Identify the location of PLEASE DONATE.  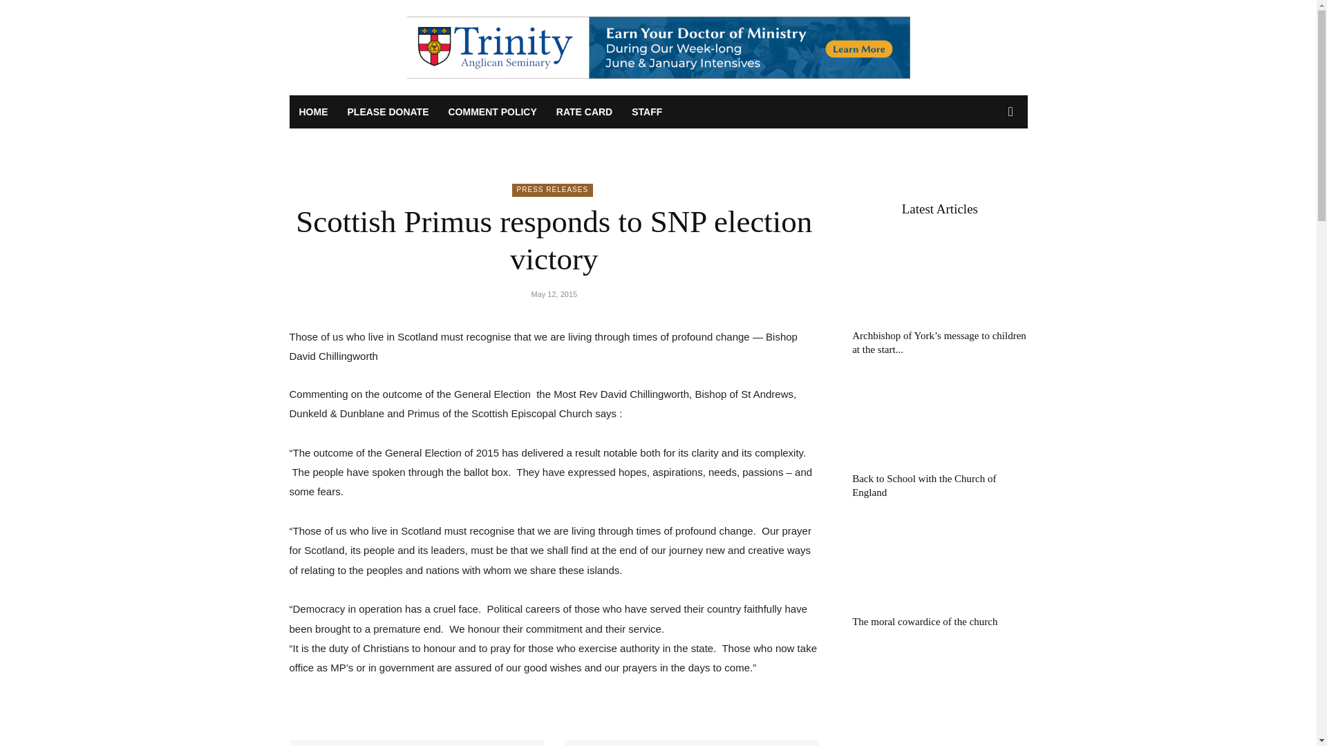
(387, 112).